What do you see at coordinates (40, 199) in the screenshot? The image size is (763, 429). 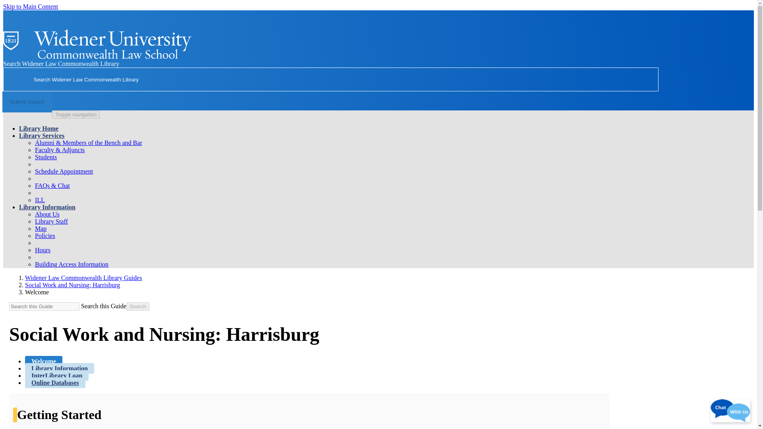 I see `ILL` at bounding box center [40, 199].